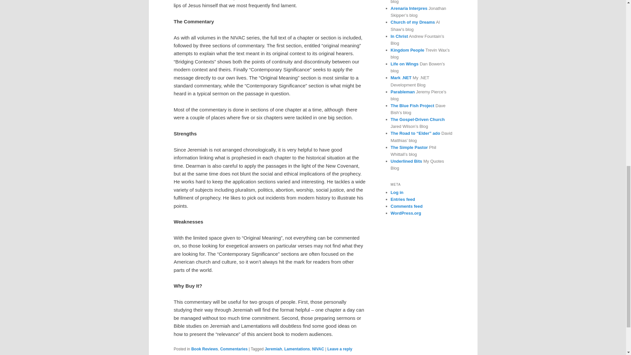  Describe the element at coordinates (204, 349) in the screenshot. I see `Book Reviews` at that location.